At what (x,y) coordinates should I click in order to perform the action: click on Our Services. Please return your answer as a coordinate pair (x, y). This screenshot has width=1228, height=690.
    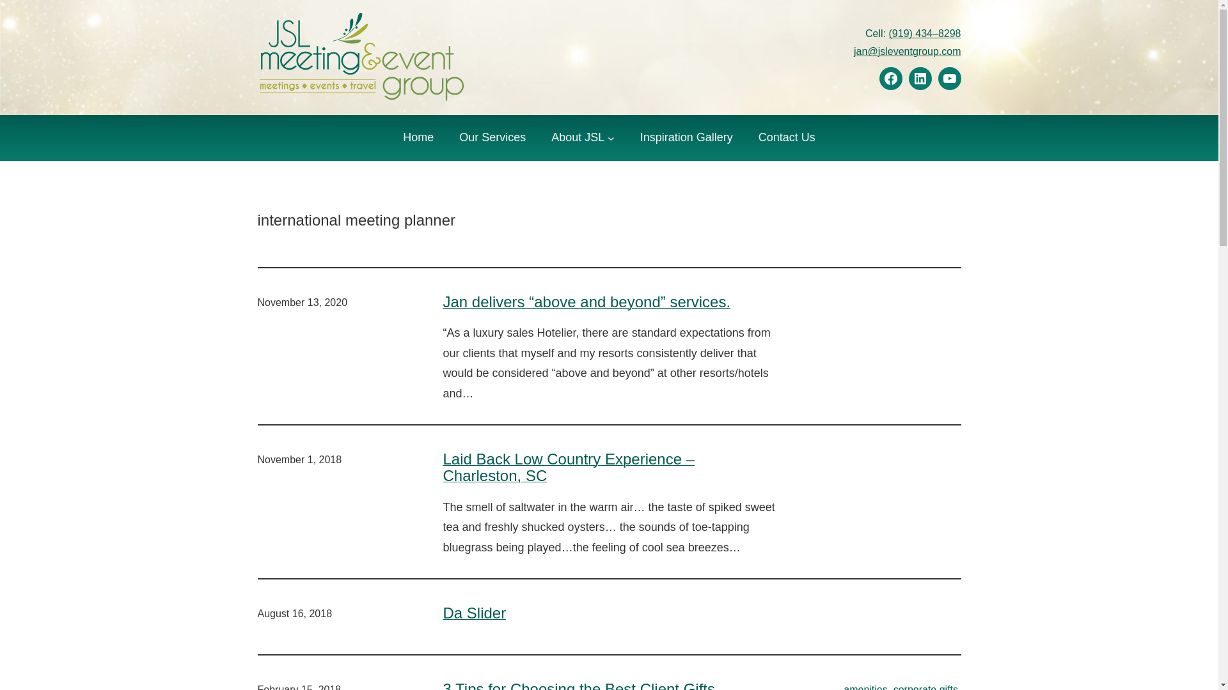
    Looking at the image, I should click on (492, 138).